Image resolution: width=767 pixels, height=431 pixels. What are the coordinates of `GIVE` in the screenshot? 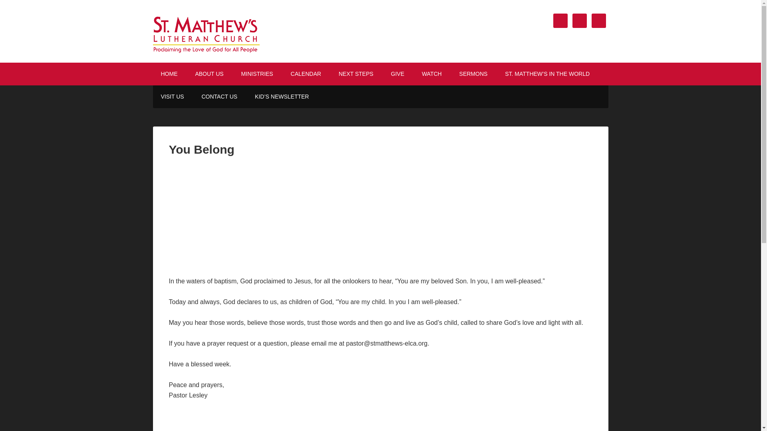 It's located at (397, 73).